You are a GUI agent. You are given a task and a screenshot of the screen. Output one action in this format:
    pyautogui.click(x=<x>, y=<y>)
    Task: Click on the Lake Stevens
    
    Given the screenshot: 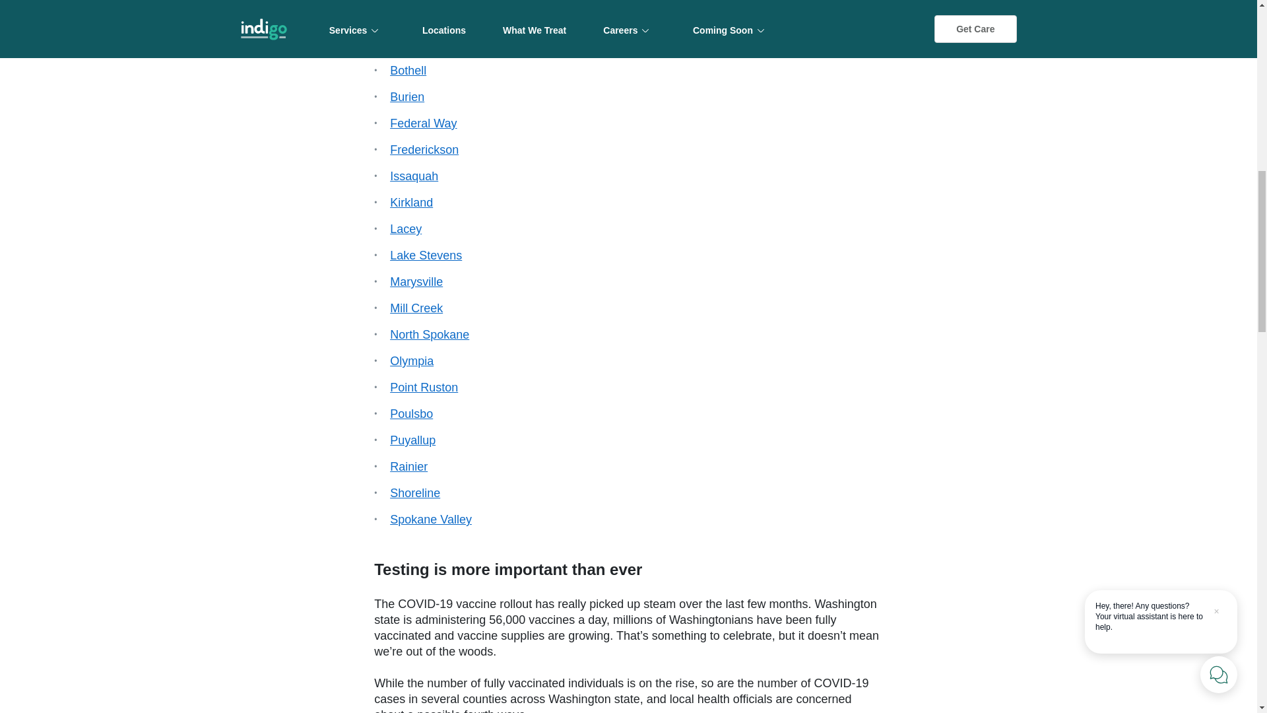 What is the action you would take?
    pyautogui.click(x=426, y=255)
    